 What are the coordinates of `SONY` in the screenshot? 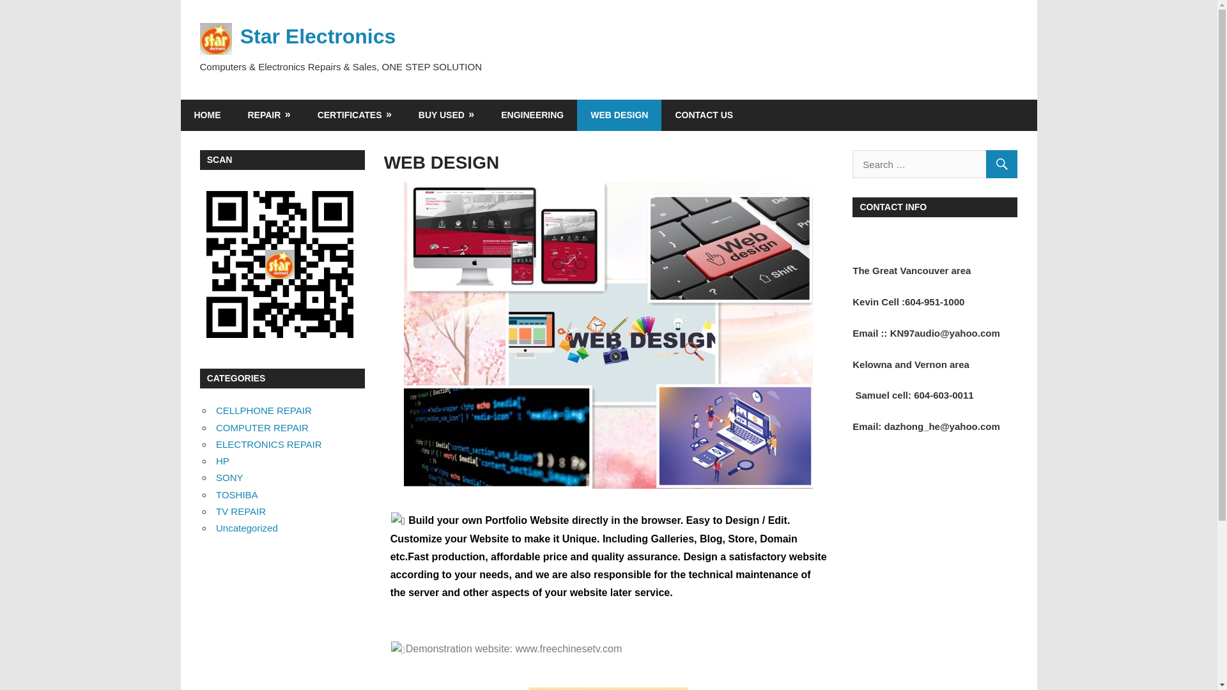 It's located at (229, 477).